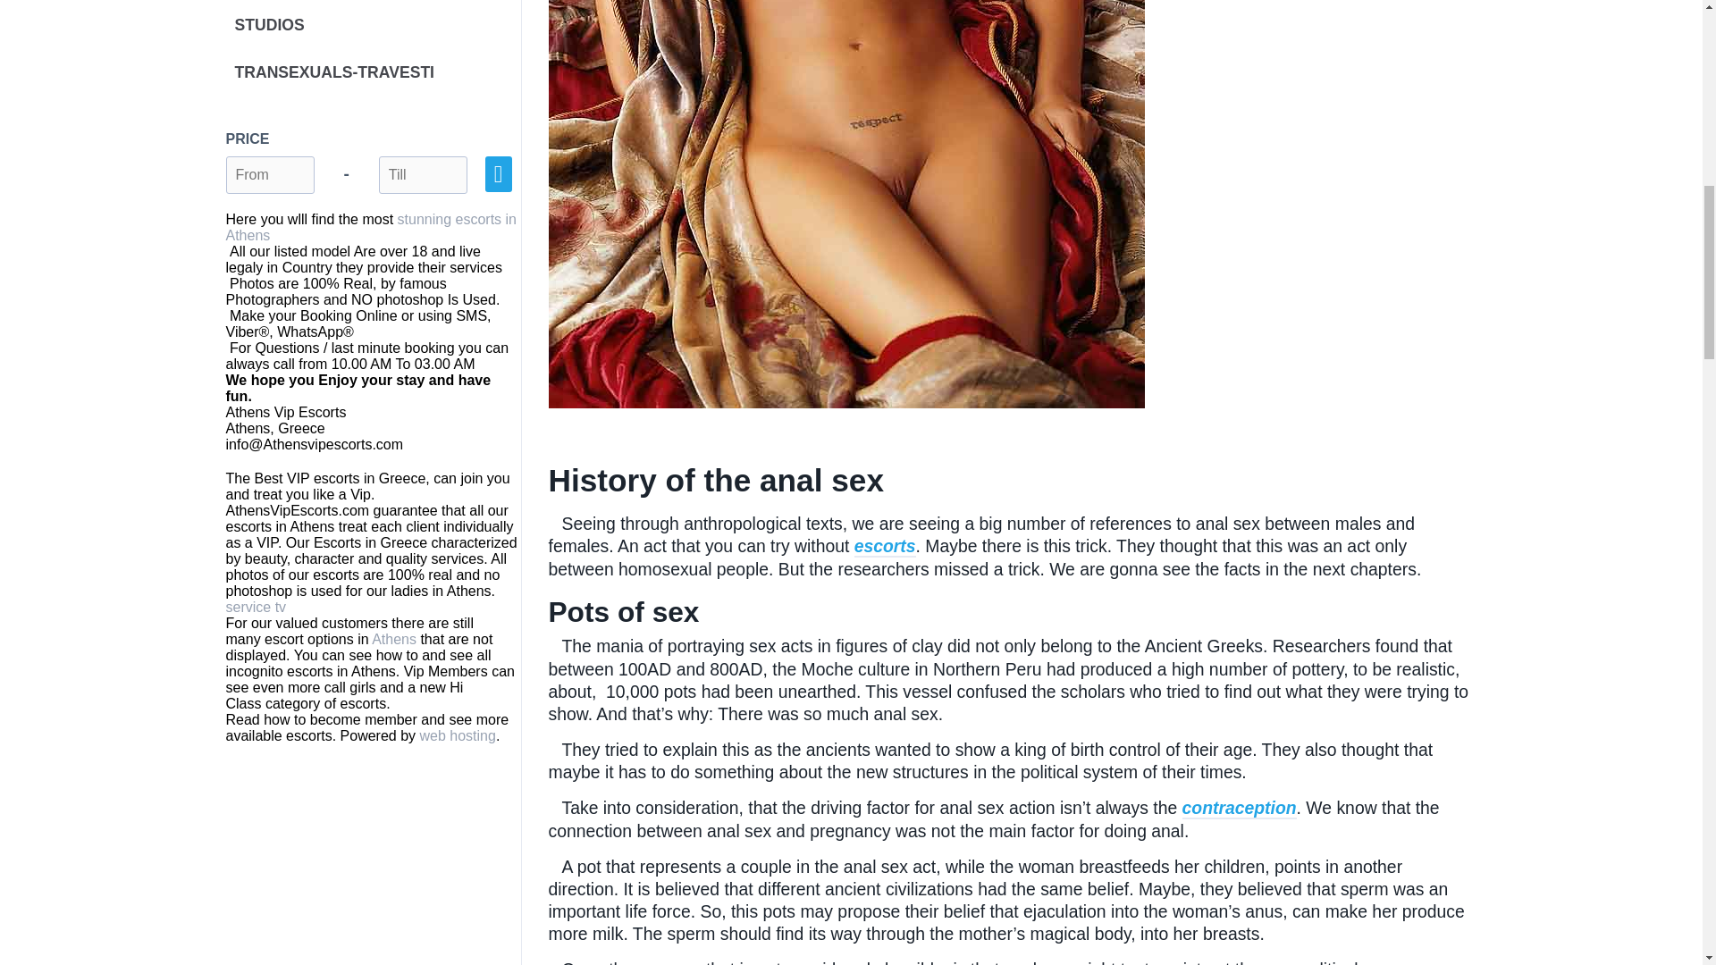 Image resolution: width=1716 pixels, height=965 pixels. What do you see at coordinates (372, 25) in the screenshot?
I see `STUDIOS` at bounding box center [372, 25].